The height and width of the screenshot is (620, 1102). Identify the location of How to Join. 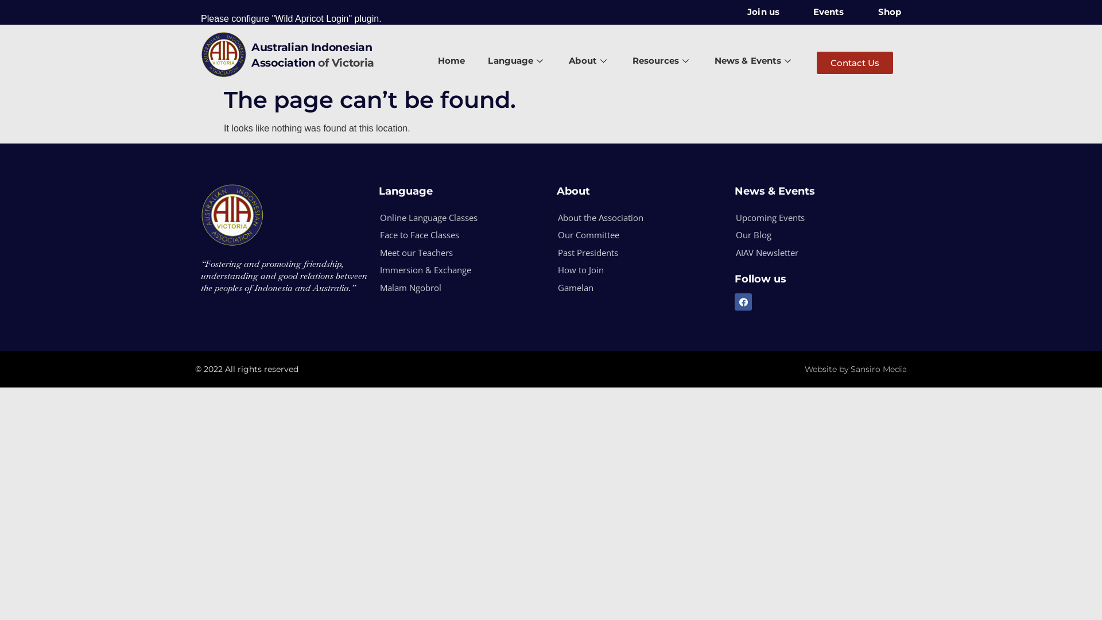
(633, 270).